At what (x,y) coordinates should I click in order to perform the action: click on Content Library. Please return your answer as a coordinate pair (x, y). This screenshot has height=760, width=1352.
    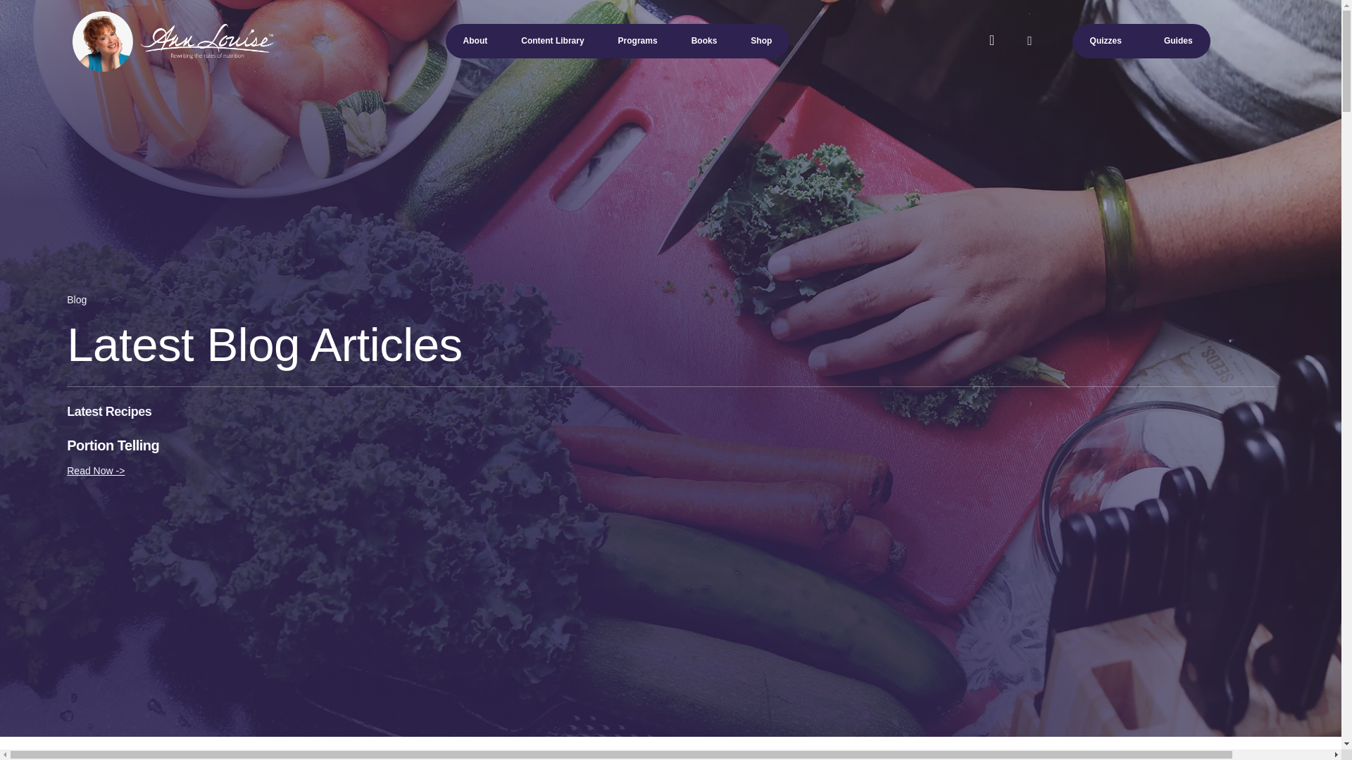
    Looking at the image, I should click on (552, 41).